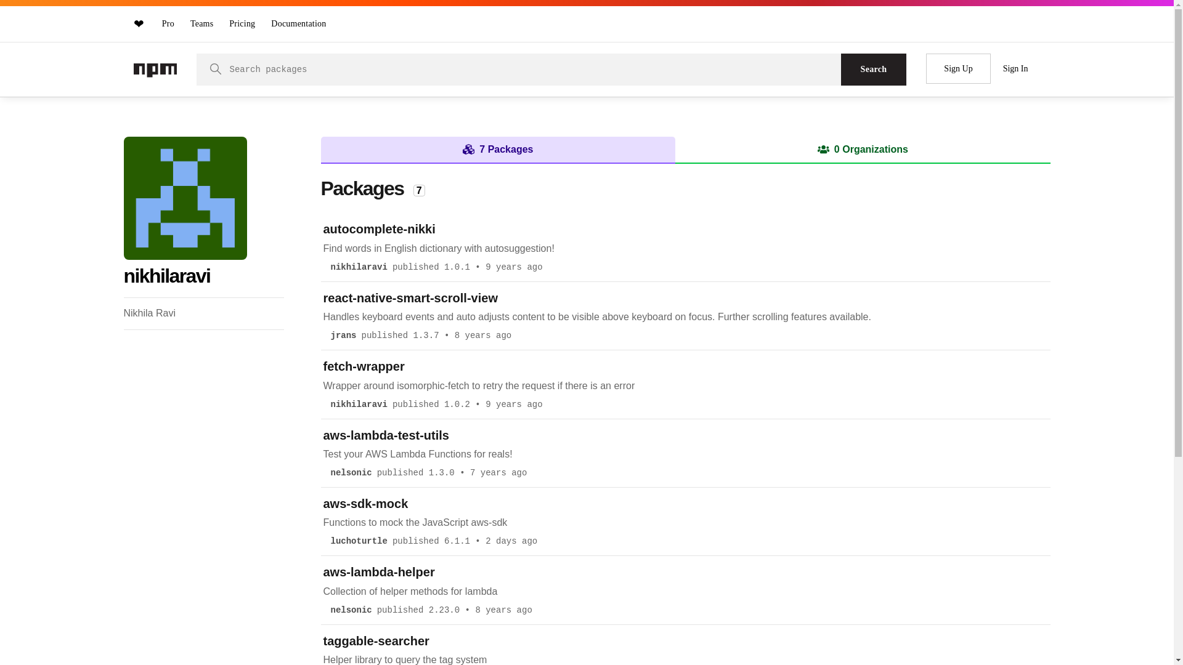 The width and height of the screenshot is (1183, 665). What do you see at coordinates (379, 229) in the screenshot?
I see `autocomplete-nikki` at bounding box center [379, 229].